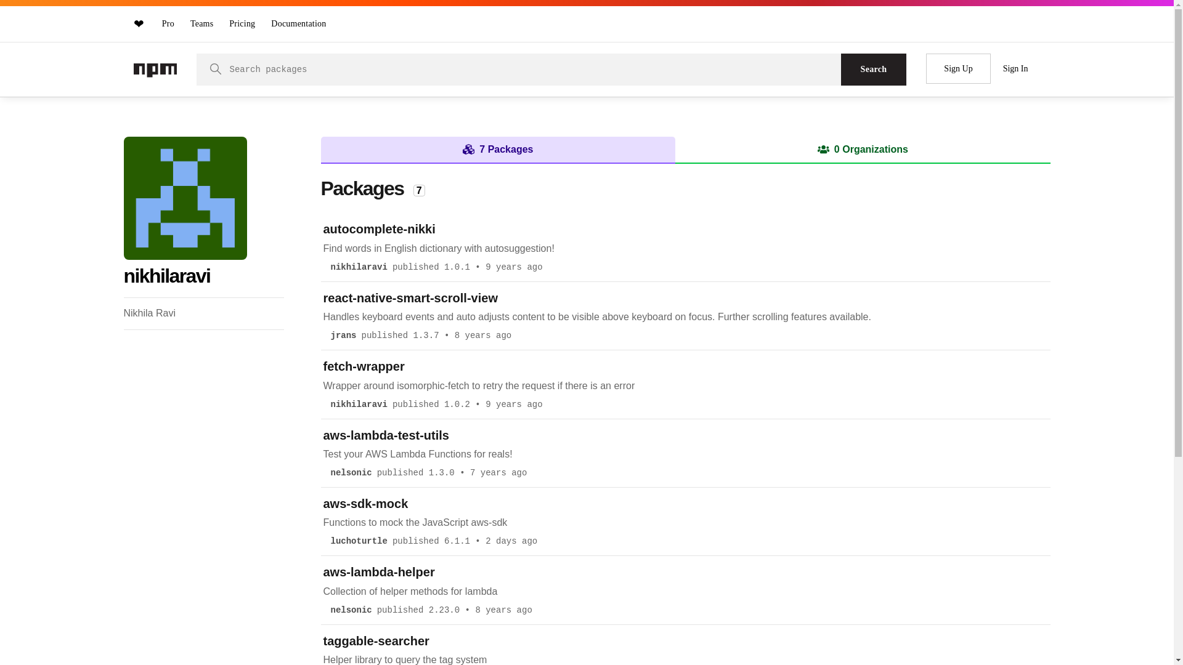 The width and height of the screenshot is (1183, 665). What do you see at coordinates (379, 229) in the screenshot?
I see `autocomplete-nikki` at bounding box center [379, 229].